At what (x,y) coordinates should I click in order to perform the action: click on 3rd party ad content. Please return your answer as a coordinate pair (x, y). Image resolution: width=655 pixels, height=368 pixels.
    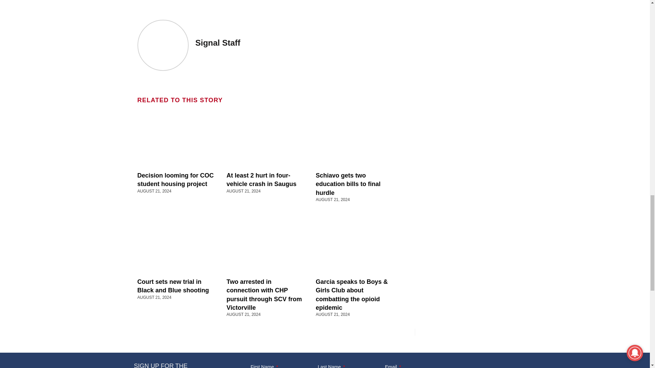
    Looking at the image, I should click on (464, 272).